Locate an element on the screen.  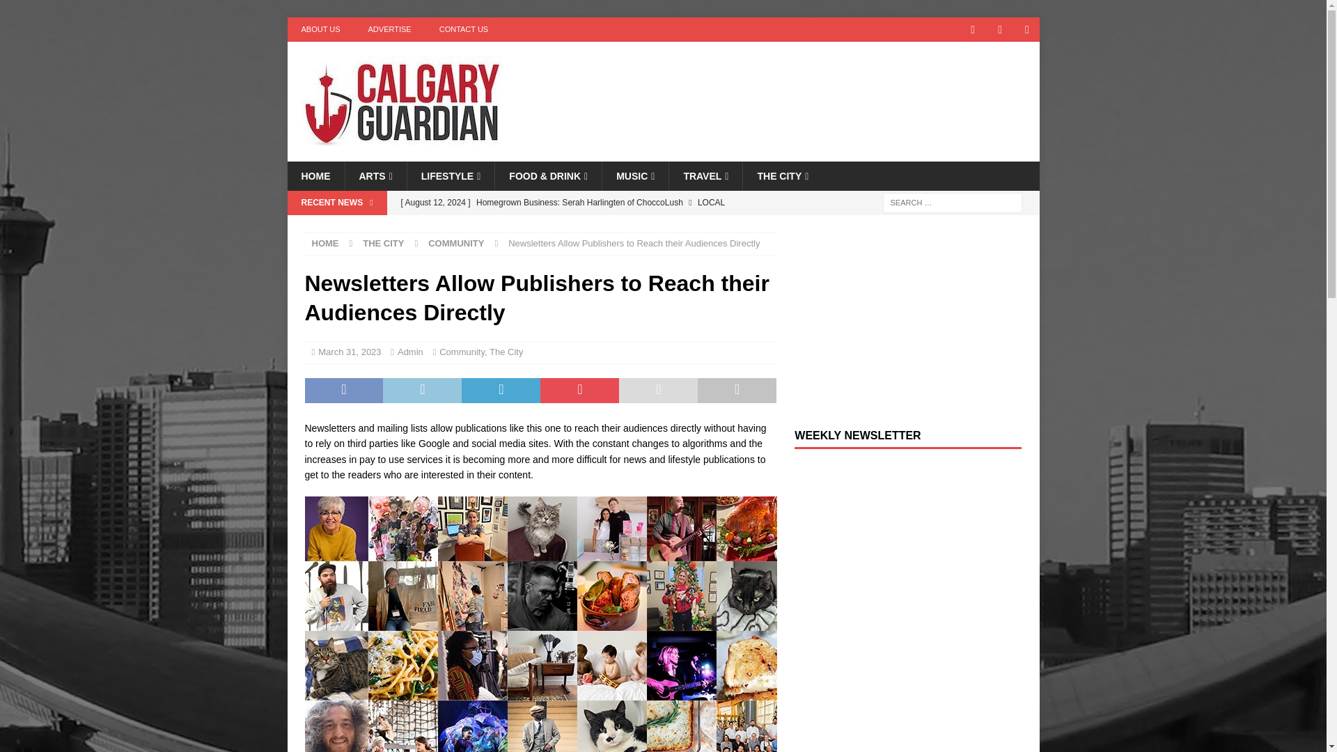
ADVERTISE is located at coordinates (389, 29).